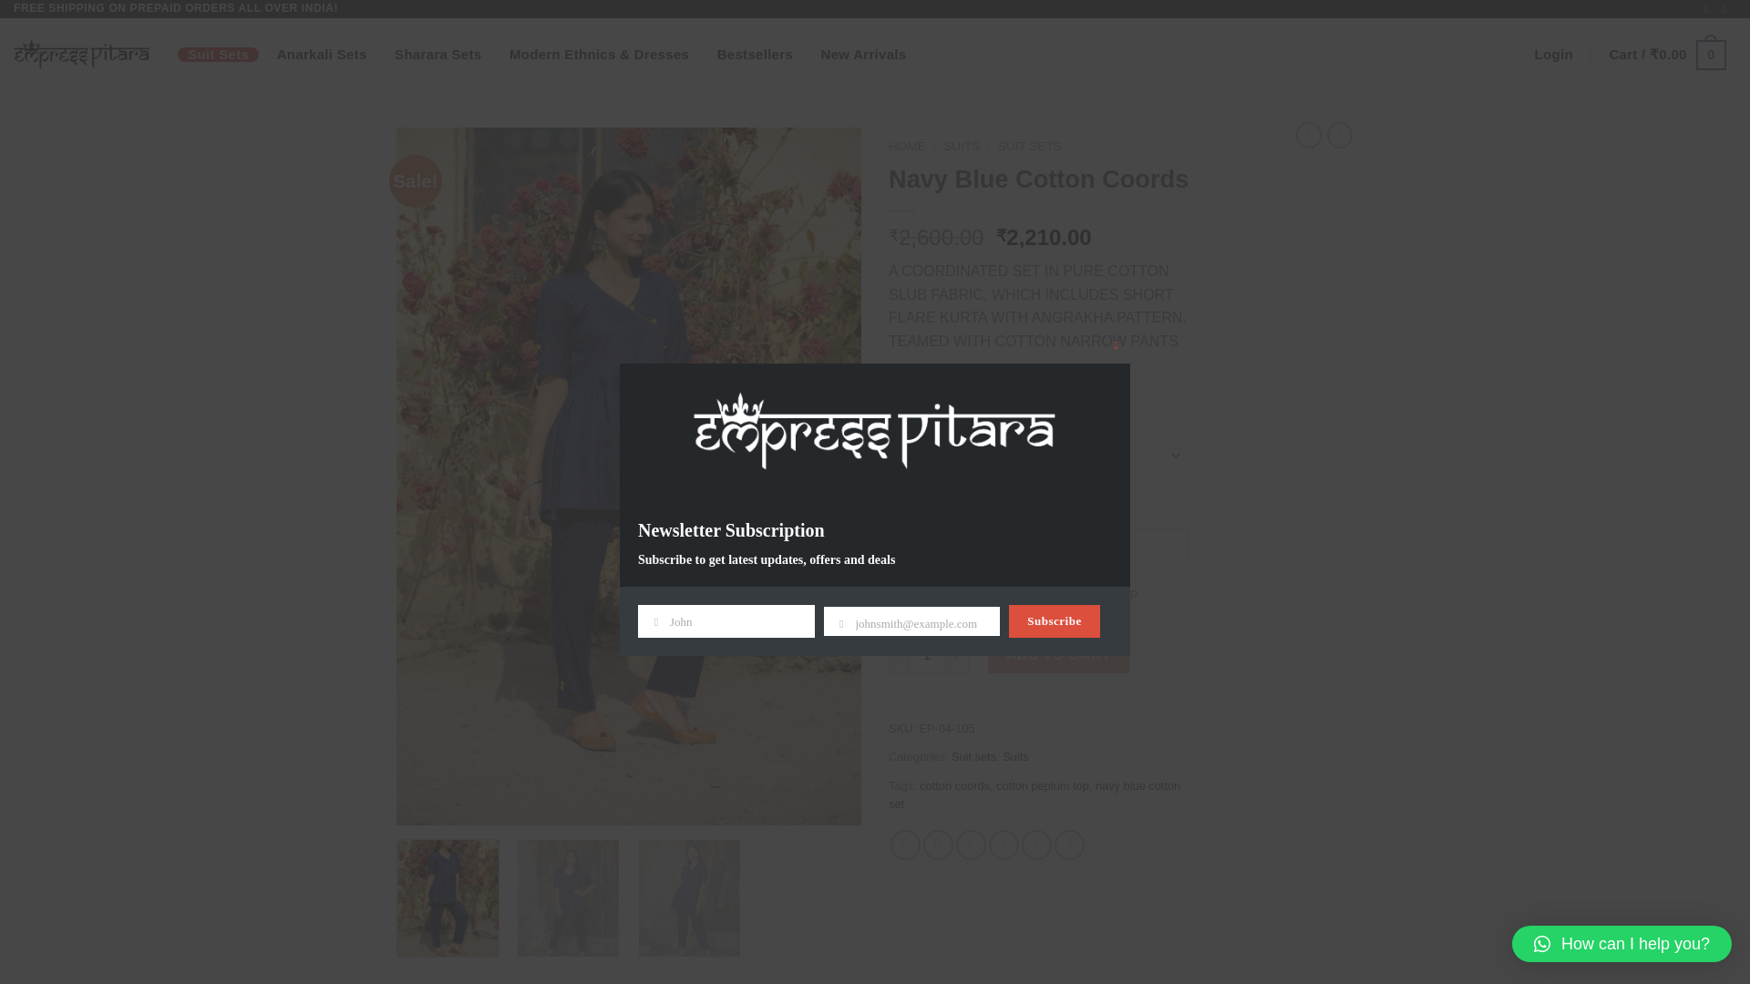  I want to click on Sharara Sets, so click(437, 55).